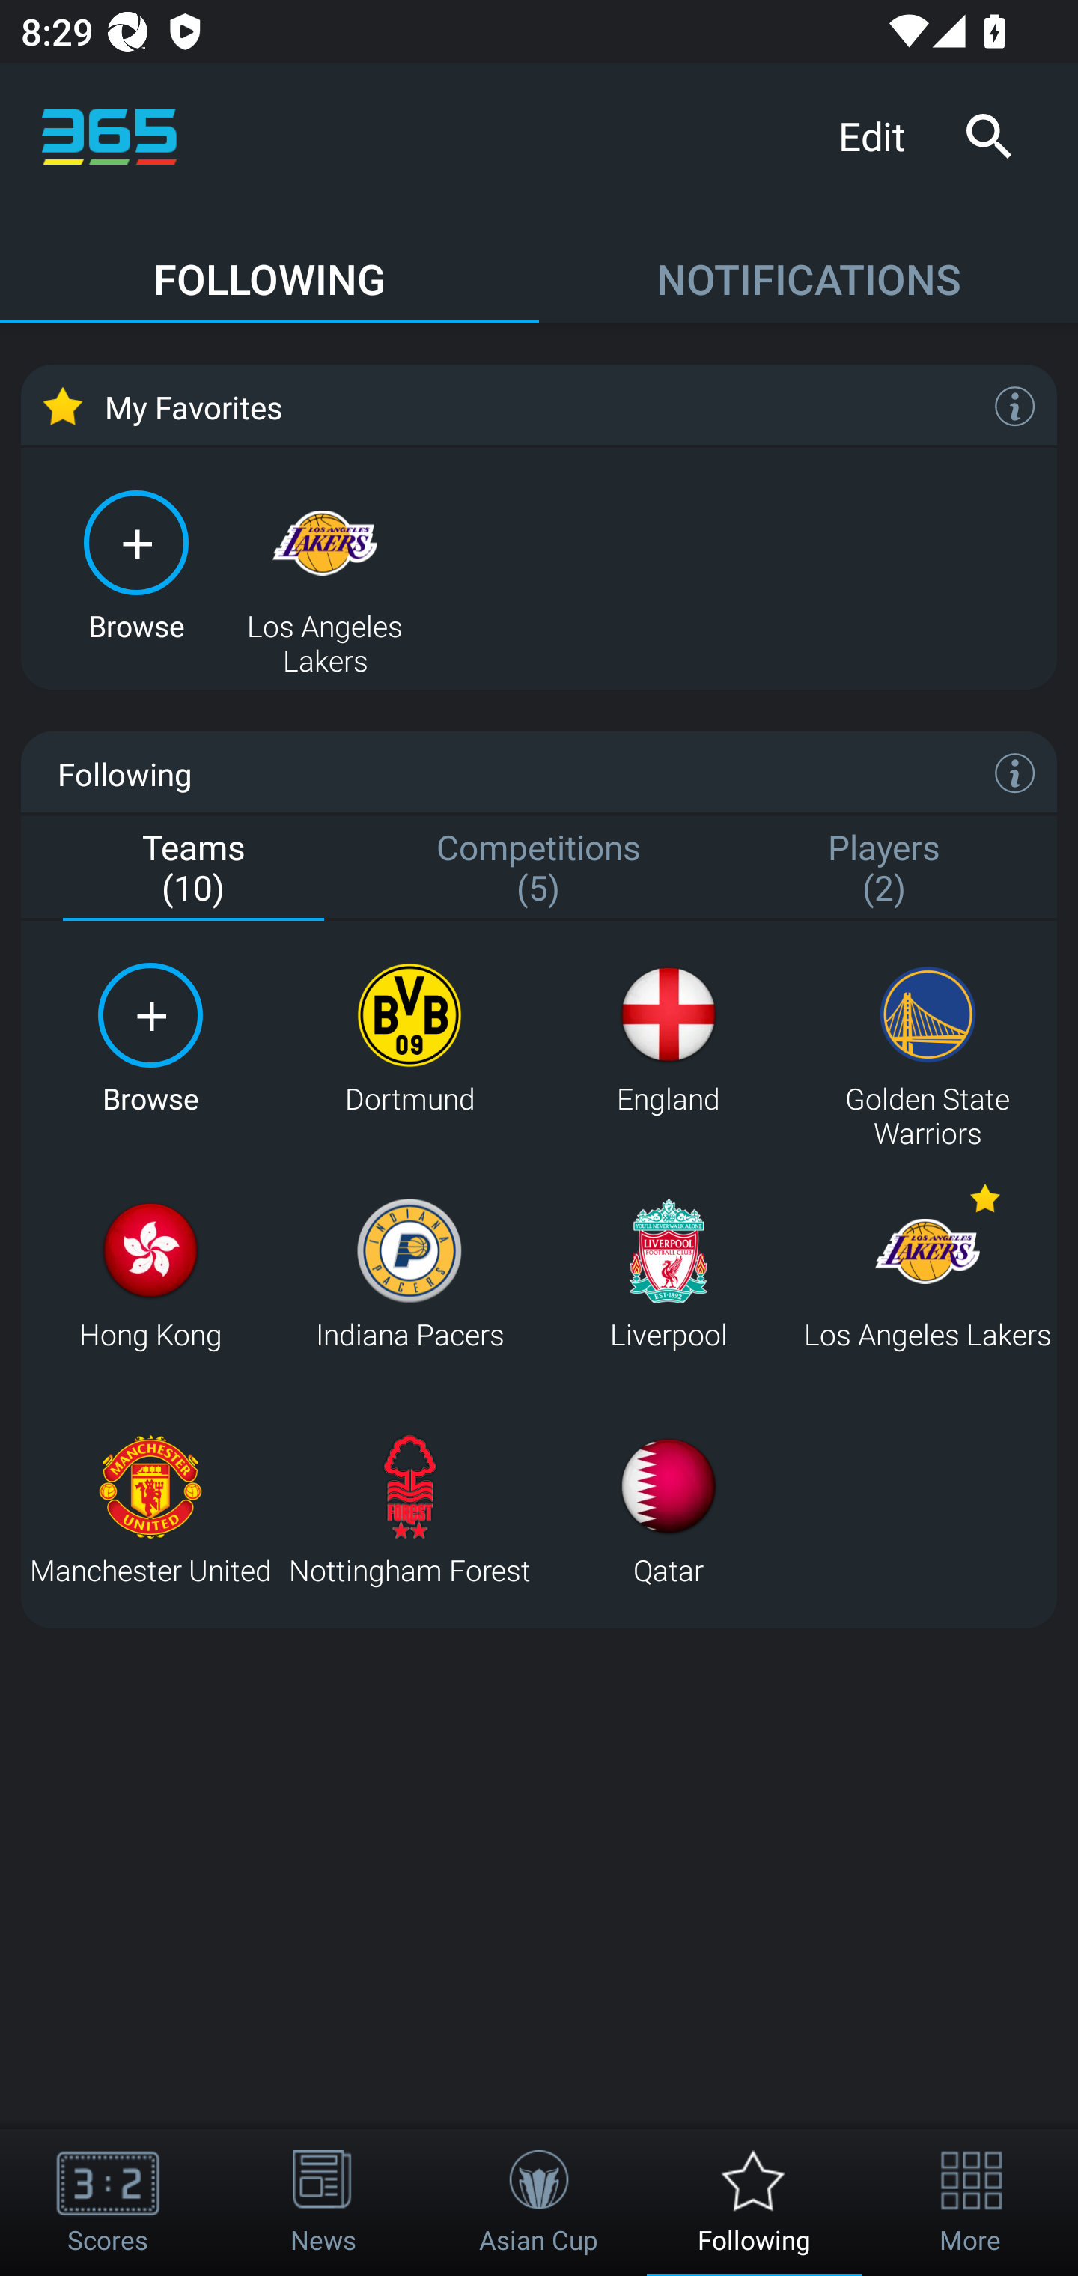  I want to click on Asian Cup, so click(539, 2203).